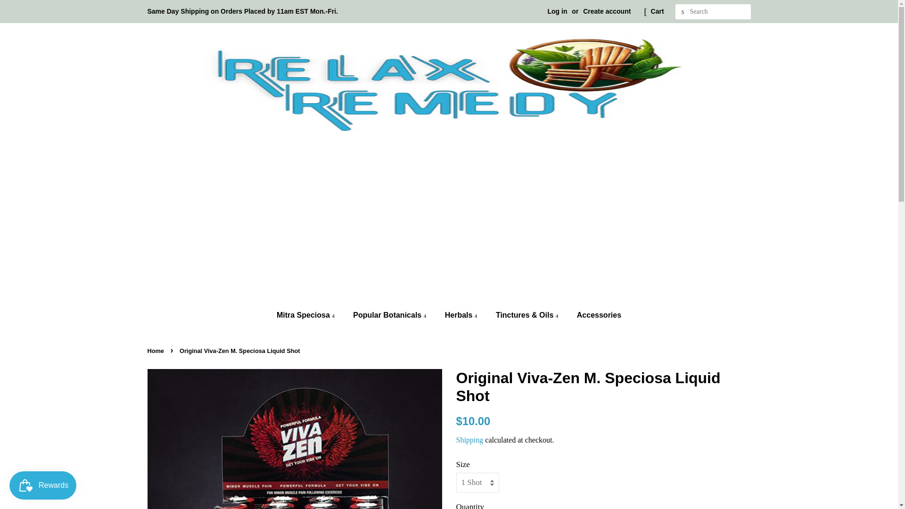  Describe the element at coordinates (557, 11) in the screenshot. I see `Log in` at that location.